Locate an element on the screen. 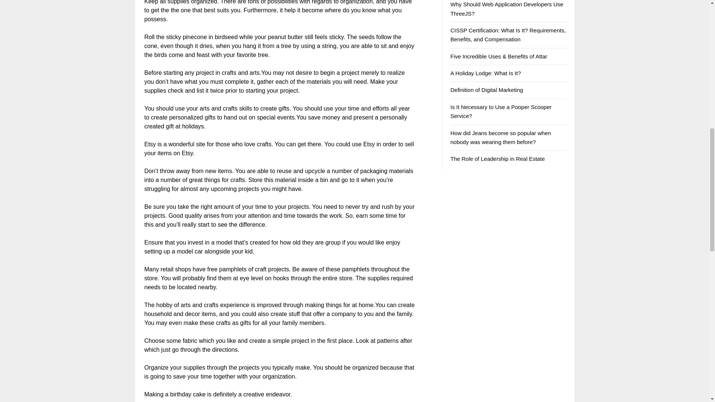 The height and width of the screenshot is (402, 715). A Holiday Lodge: What Is It? is located at coordinates (485, 73).